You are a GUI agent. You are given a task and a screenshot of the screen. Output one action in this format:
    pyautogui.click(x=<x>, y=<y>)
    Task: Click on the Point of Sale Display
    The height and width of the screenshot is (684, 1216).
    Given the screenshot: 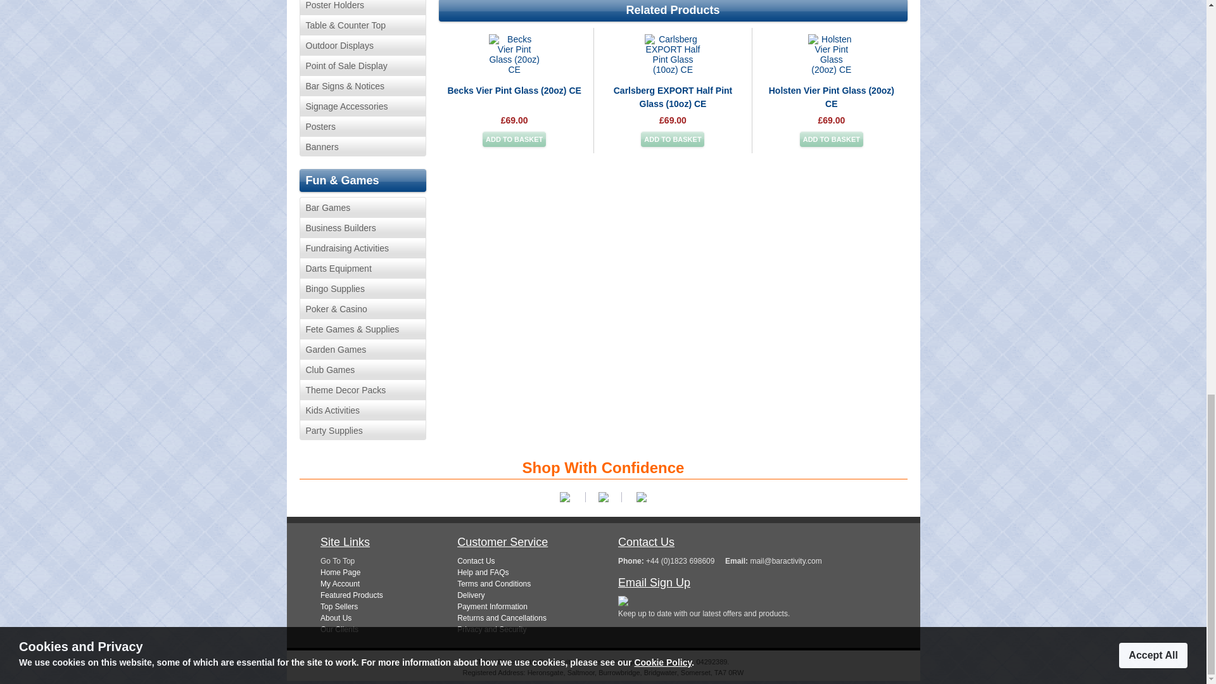 What is the action you would take?
    pyautogui.click(x=362, y=65)
    